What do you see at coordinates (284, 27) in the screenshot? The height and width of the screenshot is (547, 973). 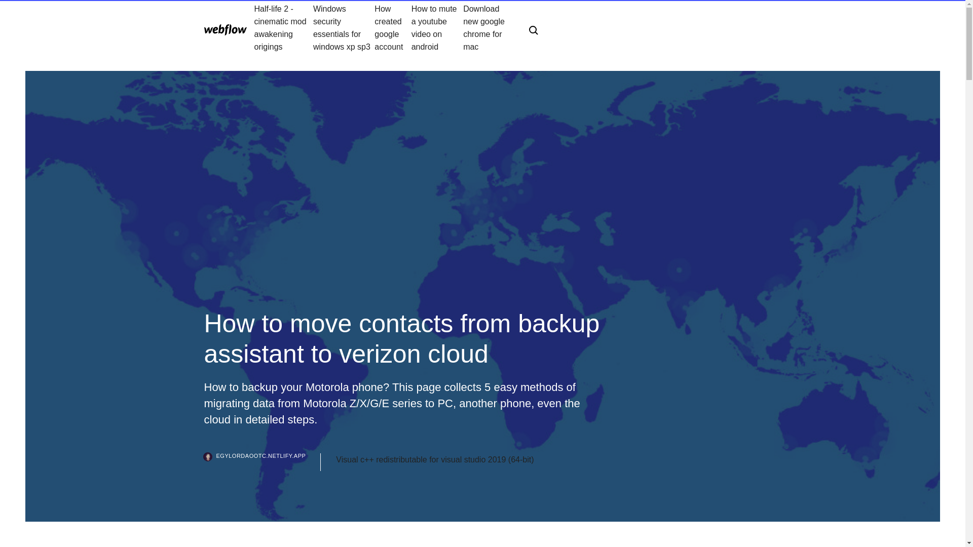 I see `Half-life 2 - cinematic mod awakening origings` at bounding box center [284, 27].